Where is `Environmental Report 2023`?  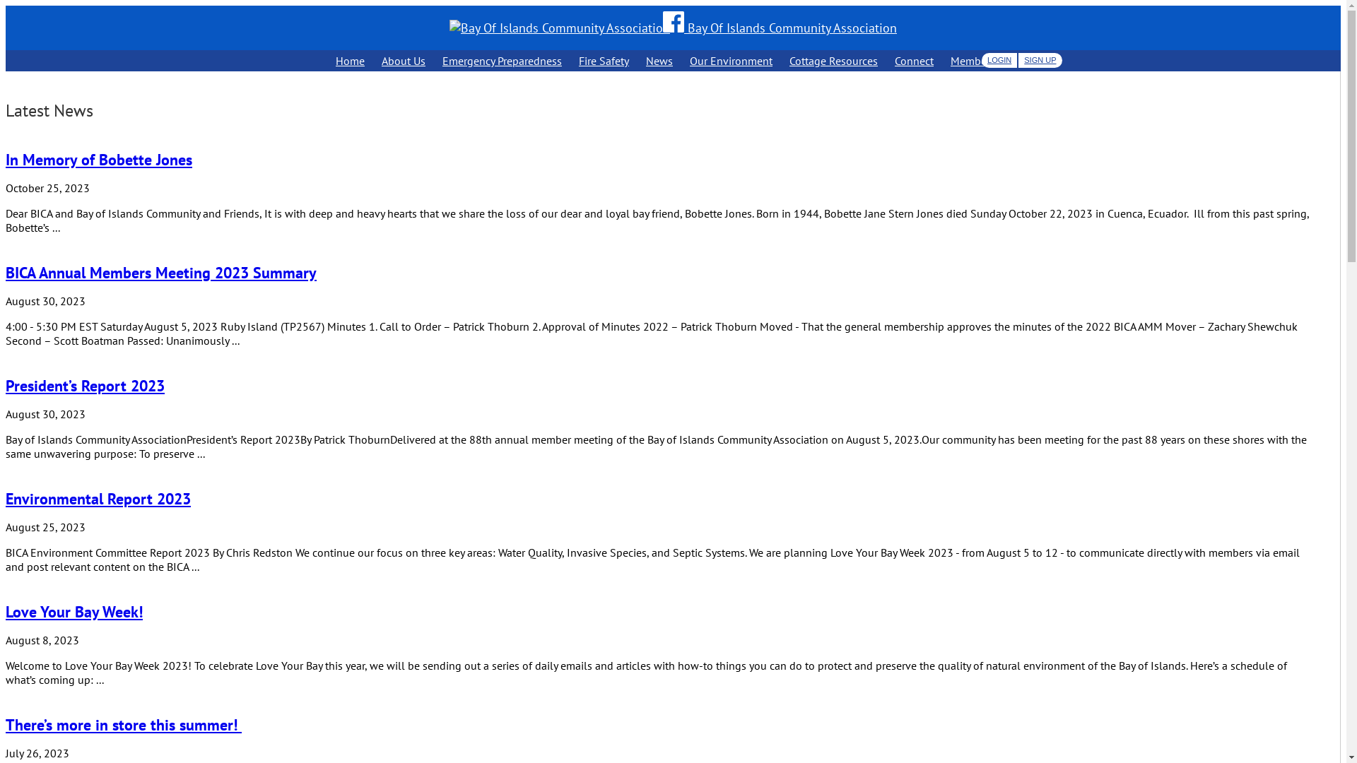
Environmental Report 2023 is located at coordinates (98, 499).